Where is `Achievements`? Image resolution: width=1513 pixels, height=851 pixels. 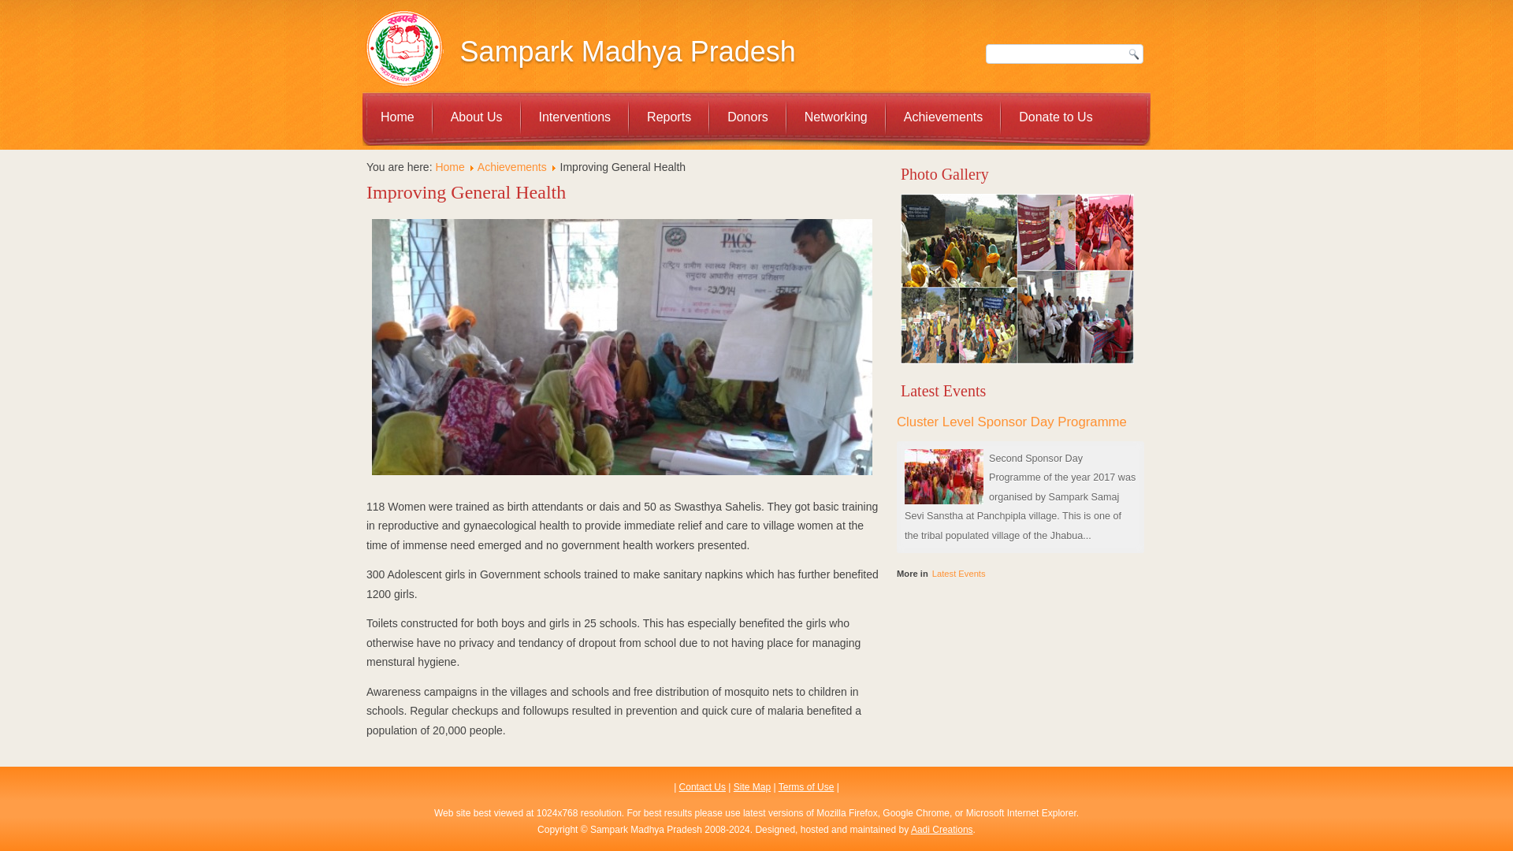
Achievements is located at coordinates (512, 167).